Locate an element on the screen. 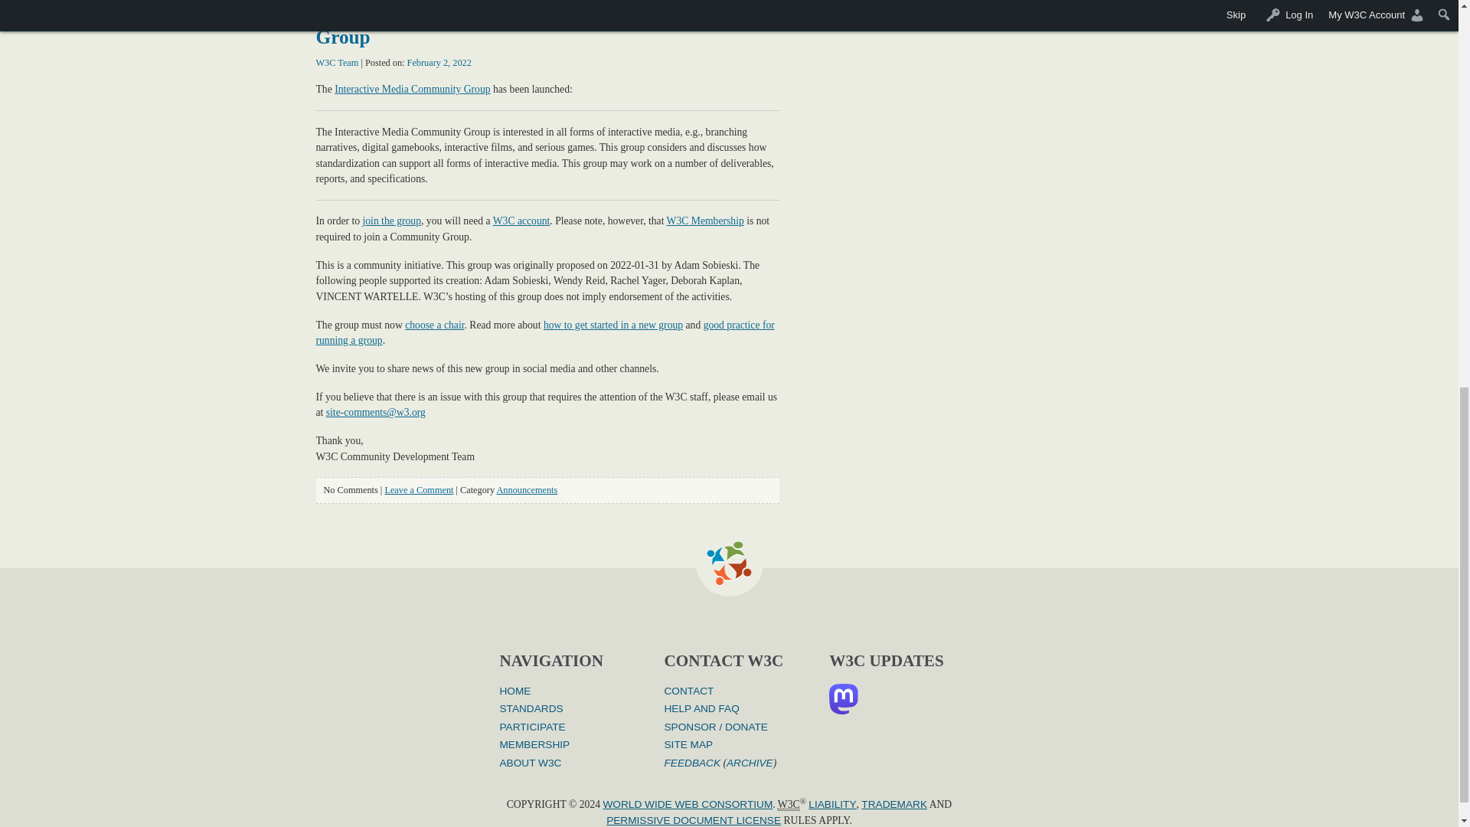 This screenshot has height=827, width=1470. Leave a Comment is located at coordinates (418, 489).